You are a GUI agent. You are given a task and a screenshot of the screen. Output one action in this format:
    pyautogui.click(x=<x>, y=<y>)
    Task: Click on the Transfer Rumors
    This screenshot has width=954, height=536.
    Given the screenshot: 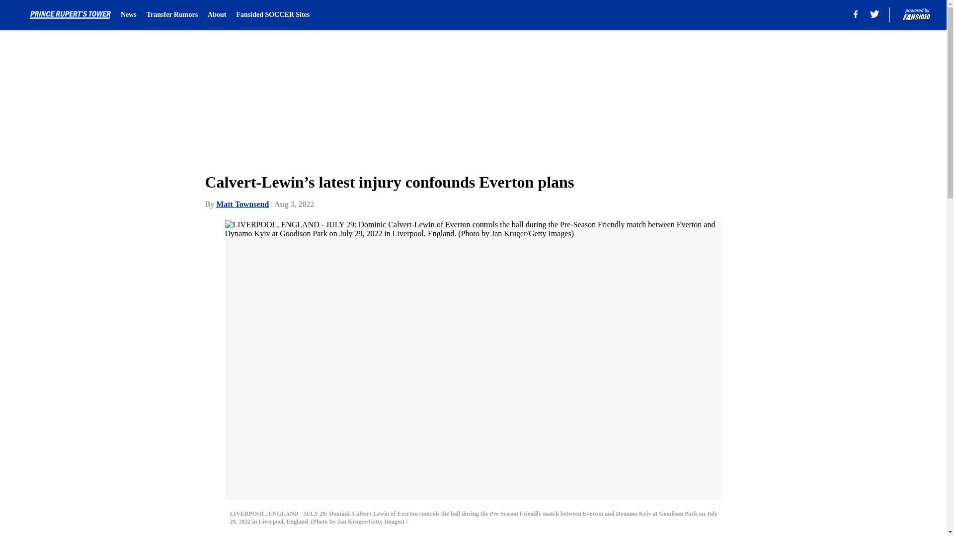 What is the action you would take?
    pyautogui.click(x=172, y=15)
    